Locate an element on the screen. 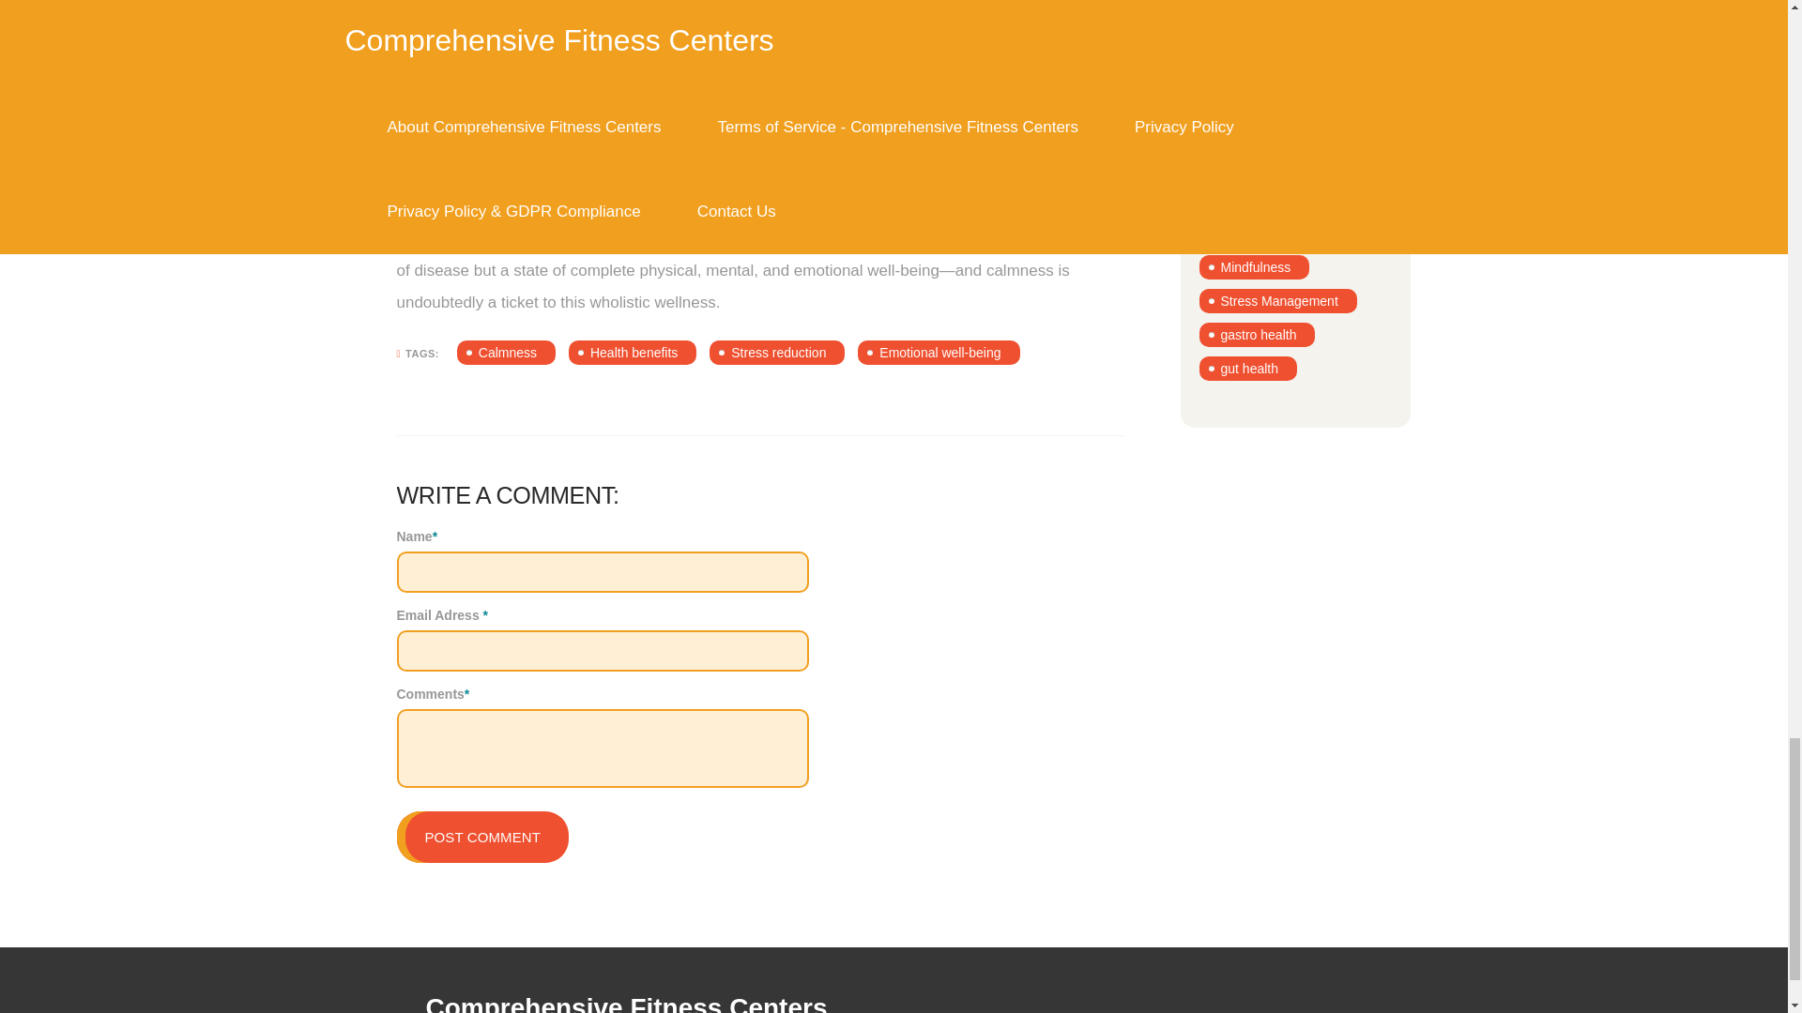 The width and height of the screenshot is (1802, 1013). stress relief is located at coordinates (1254, 4).